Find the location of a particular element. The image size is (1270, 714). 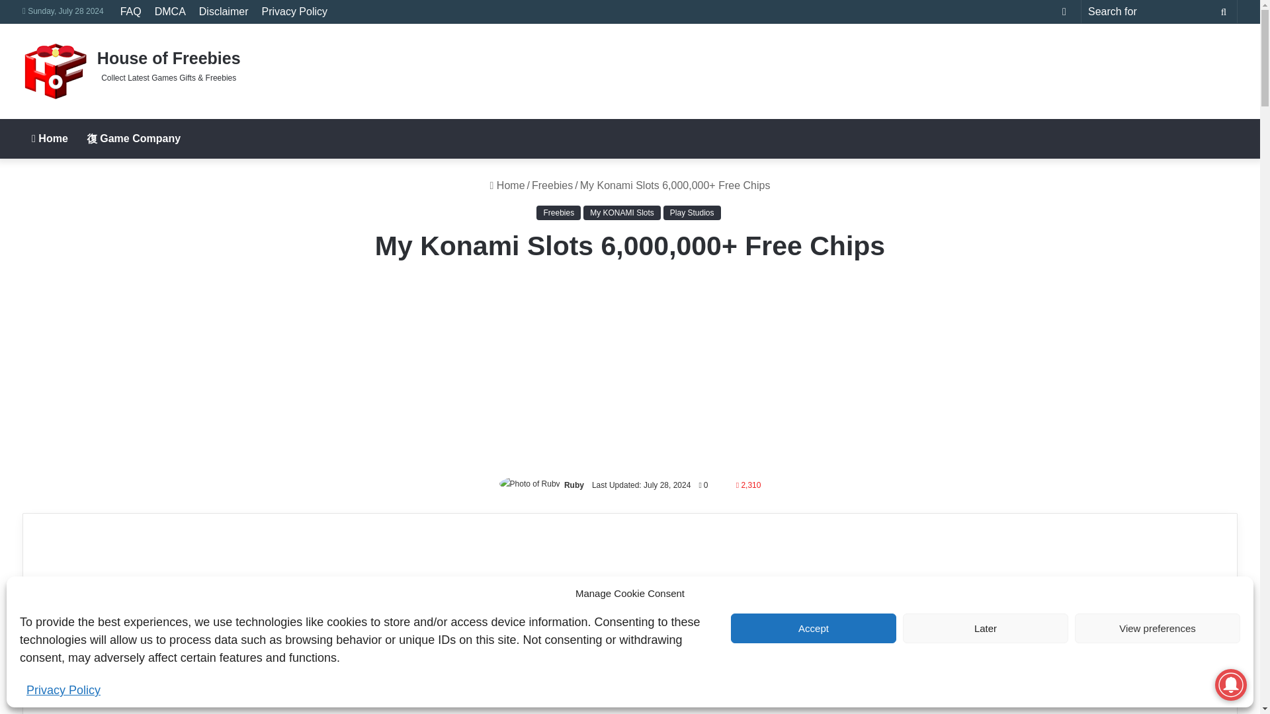

Home is located at coordinates (508, 185).